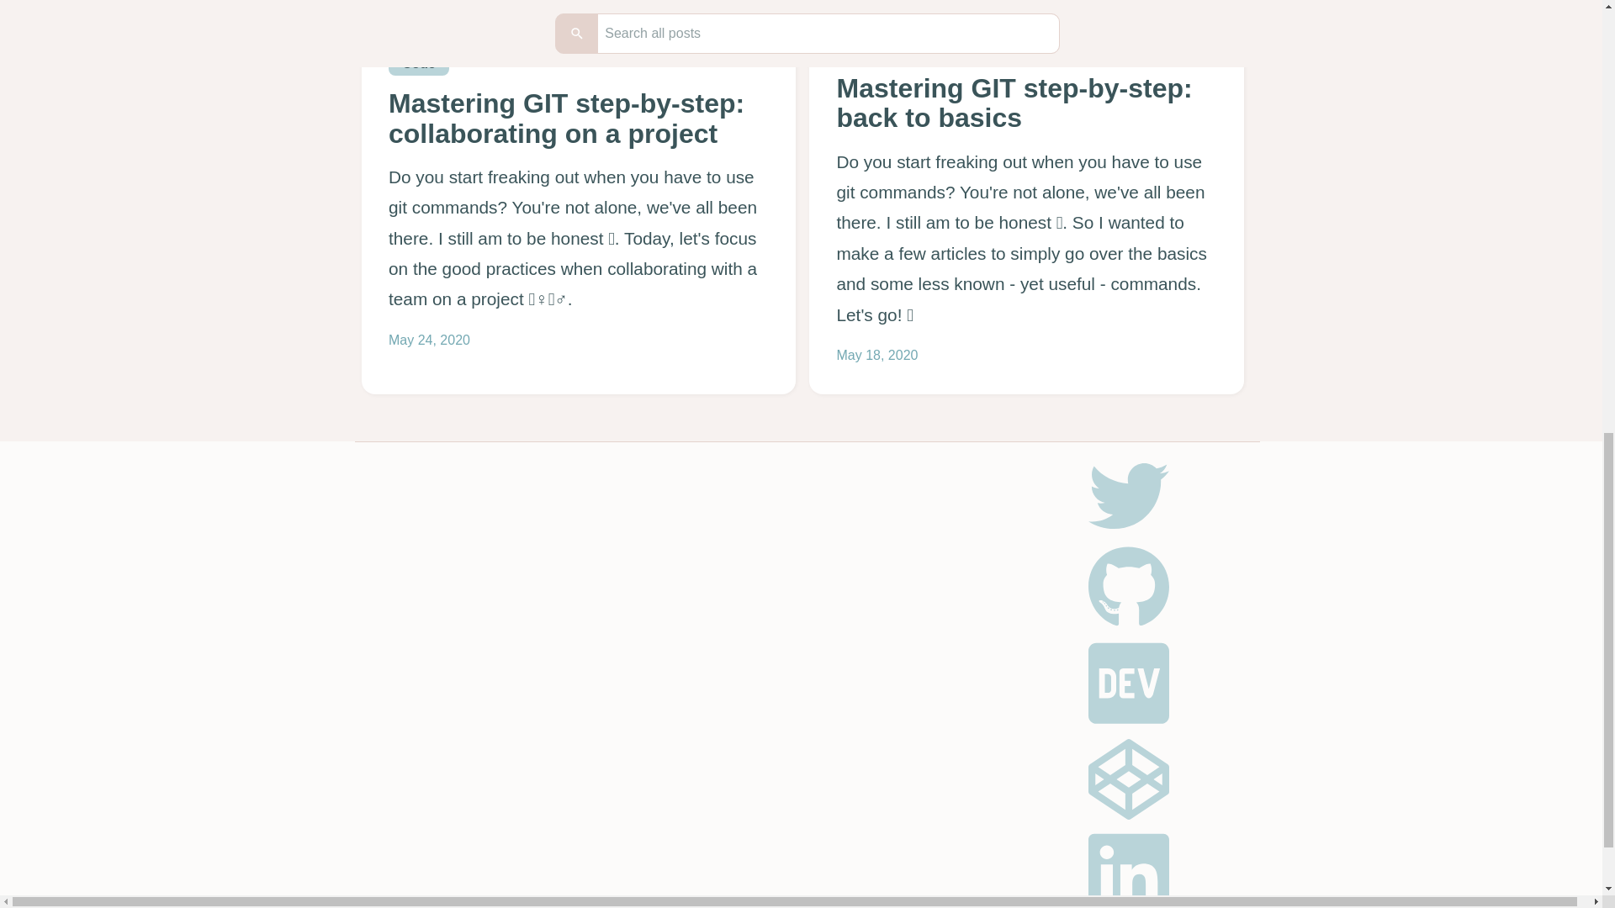  What do you see at coordinates (1129, 868) in the screenshot?
I see `Linkedin profile link` at bounding box center [1129, 868].